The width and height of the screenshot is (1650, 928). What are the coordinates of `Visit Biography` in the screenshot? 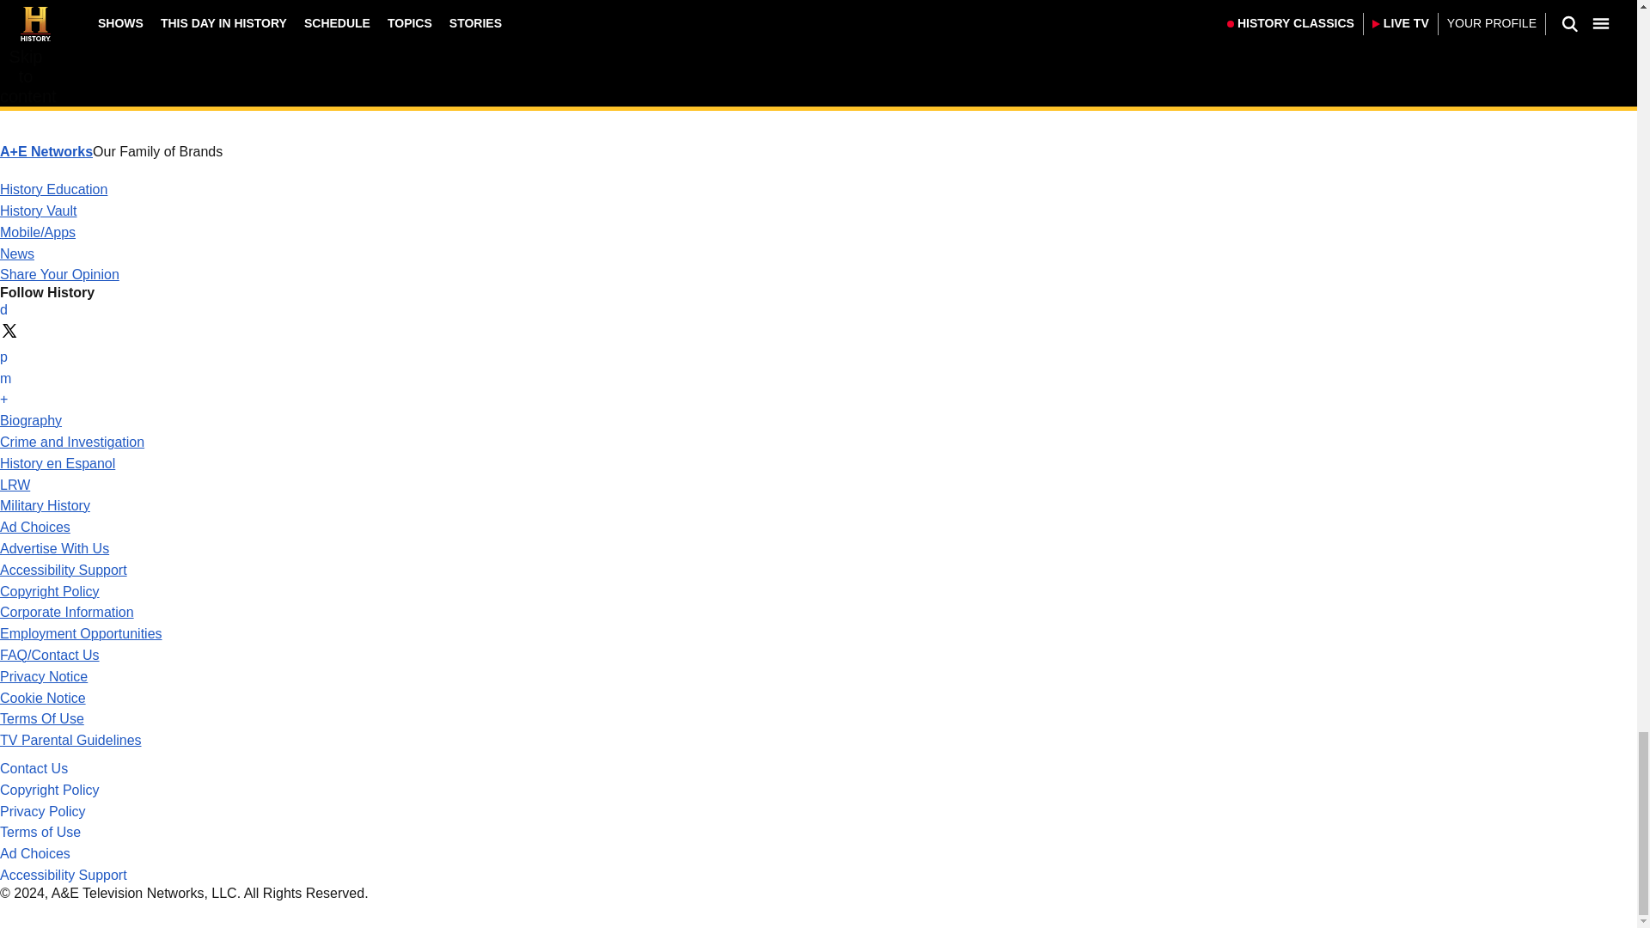 It's located at (31, 419).